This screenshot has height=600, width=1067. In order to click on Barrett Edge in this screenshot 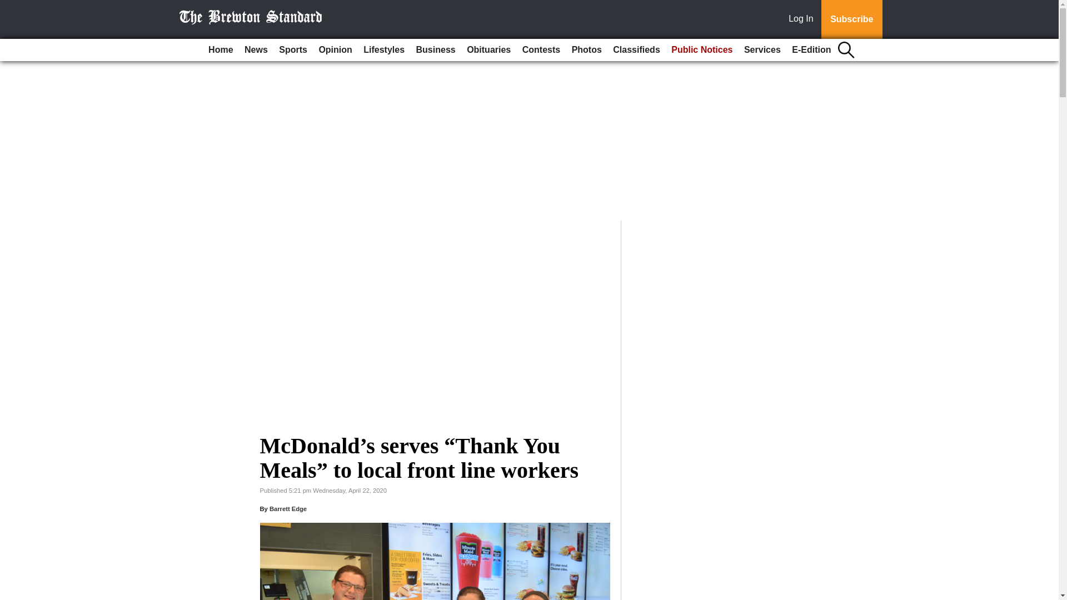, I will do `click(288, 509)`.